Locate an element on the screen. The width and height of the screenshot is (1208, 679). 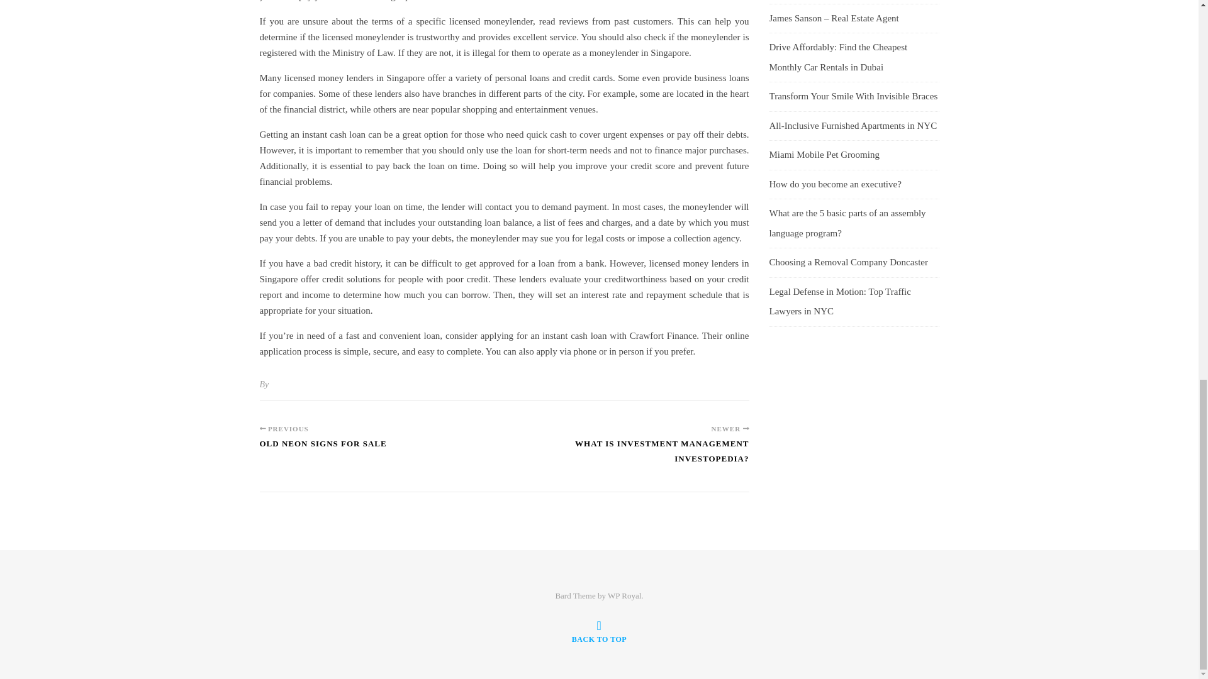
All-Inclusive Furnished Apartments in NYC is located at coordinates (853, 125).